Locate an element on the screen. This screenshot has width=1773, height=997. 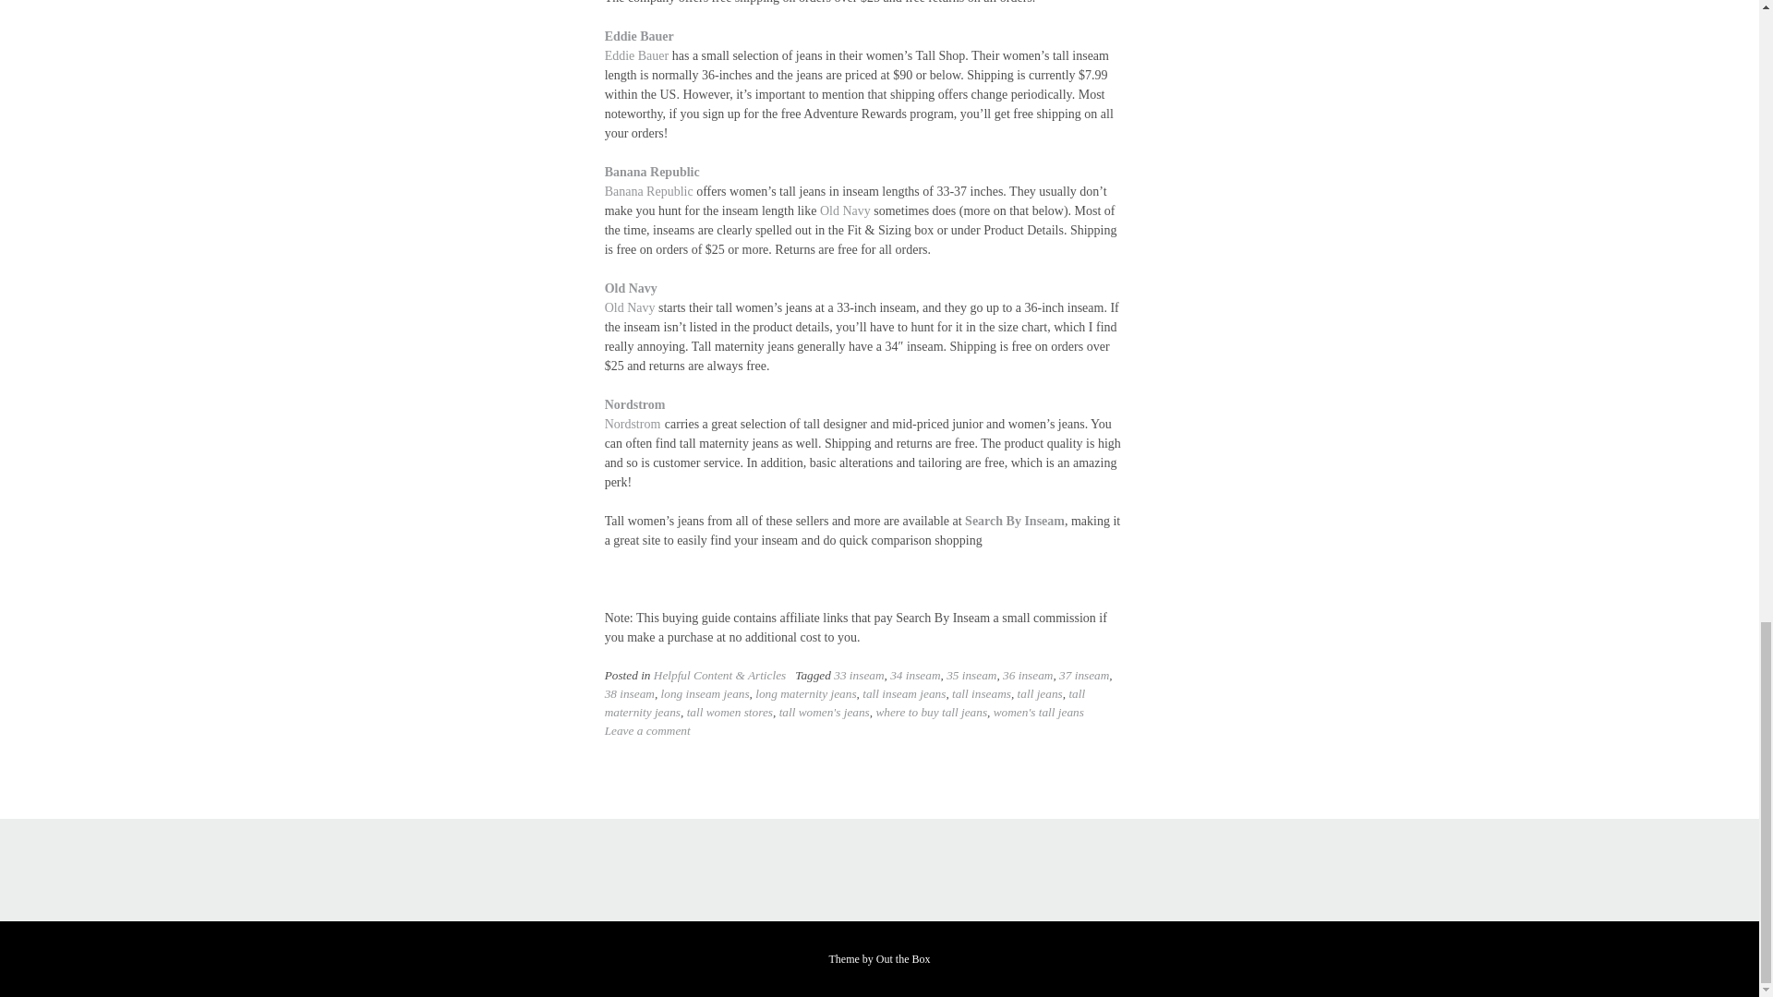
Nordstrom is located at coordinates (633, 424).